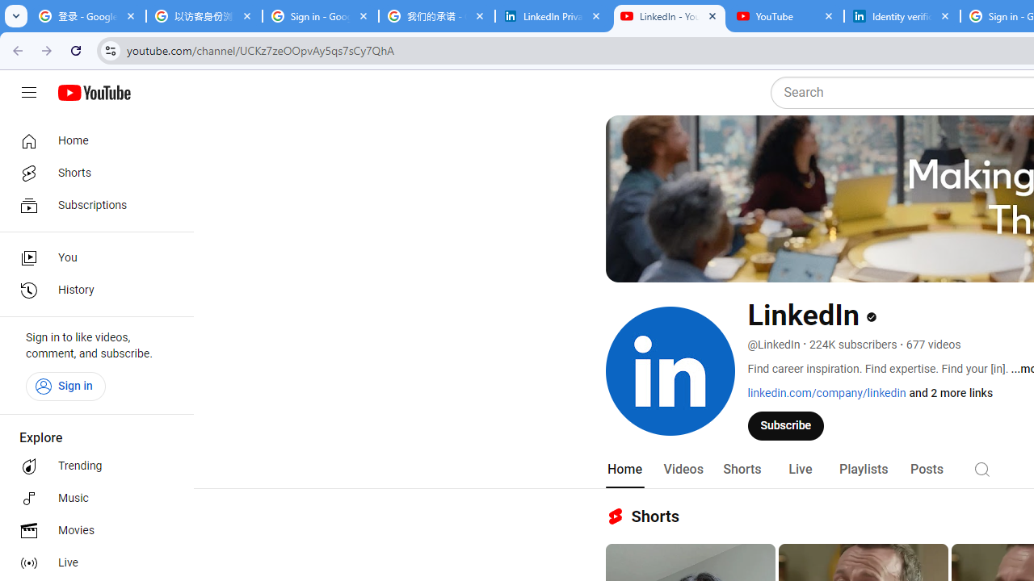 The width and height of the screenshot is (1034, 581). Describe the element at coordinates (92, 531) in the screenshot. I see `Movies` at that location.